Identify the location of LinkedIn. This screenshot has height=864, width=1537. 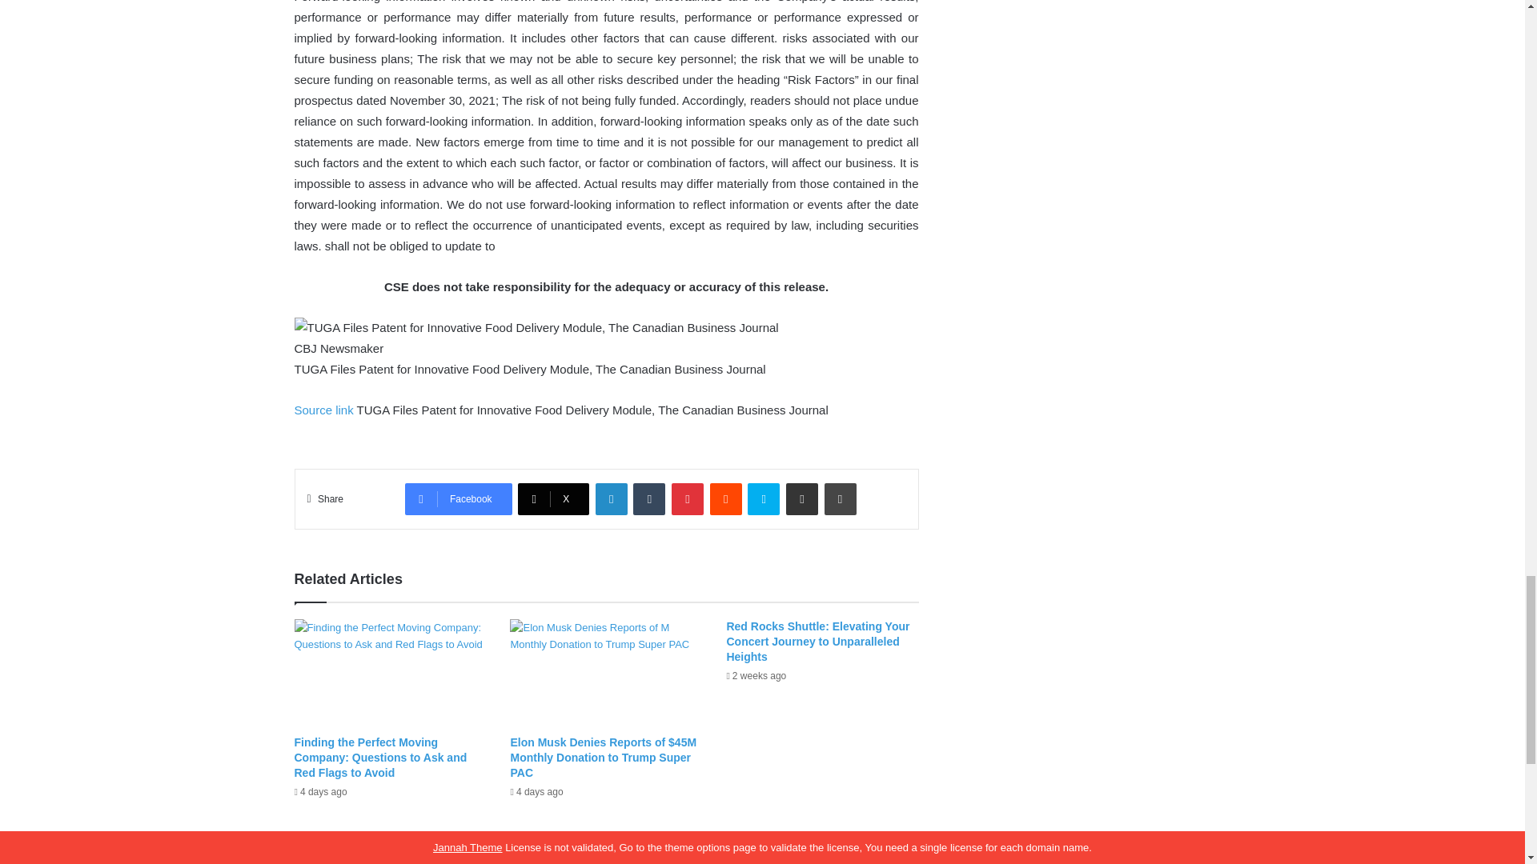
(612, 498).